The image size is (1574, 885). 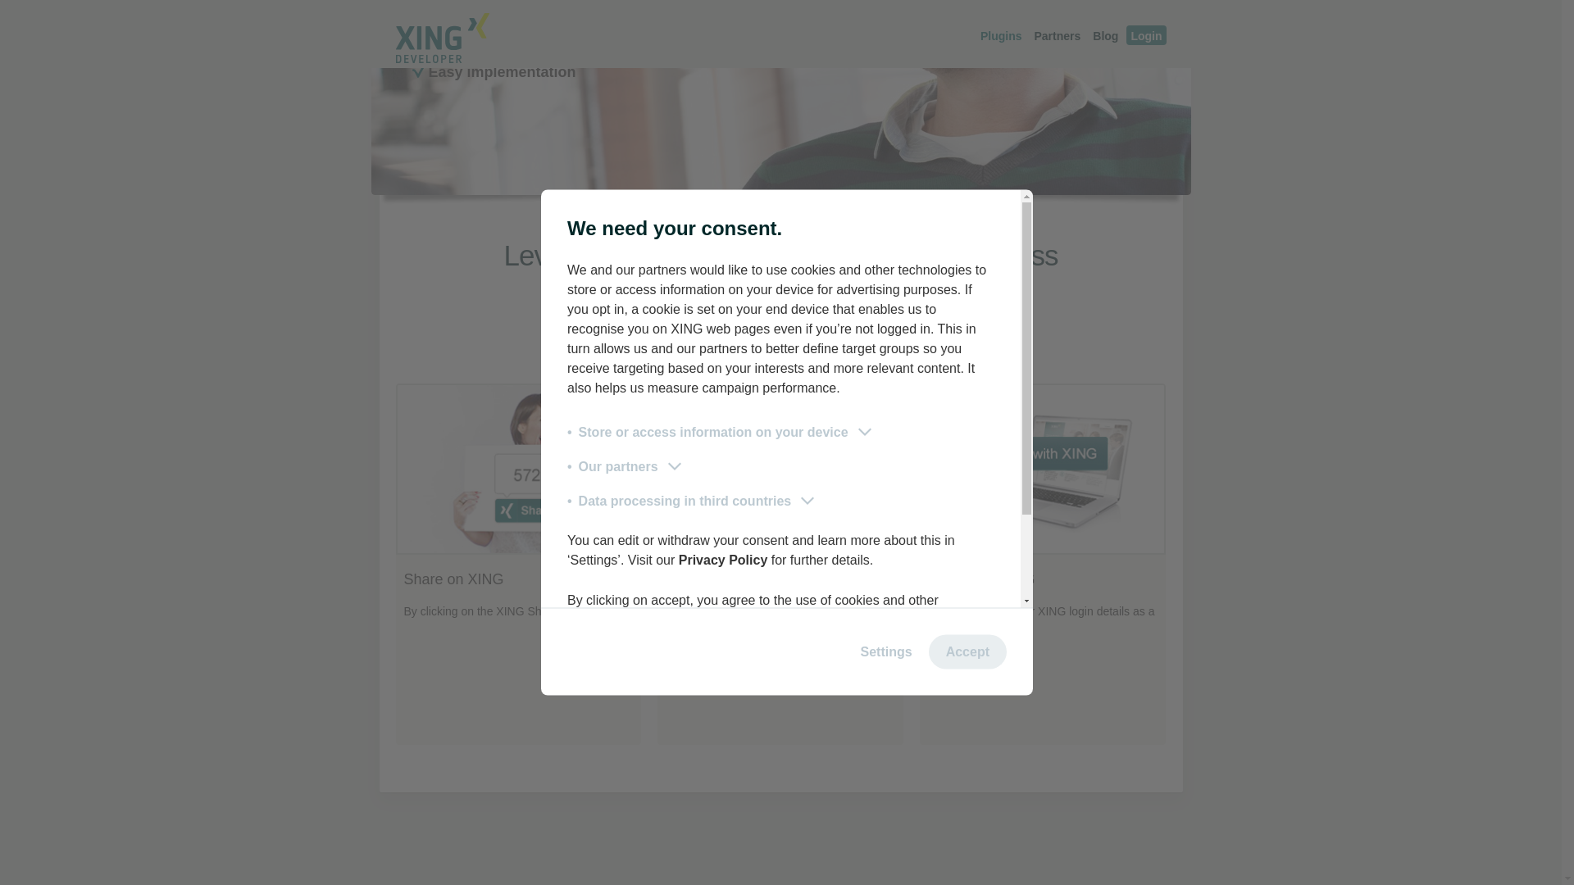 I want to click on Data processing in third countries, so click(x=692, y=234).